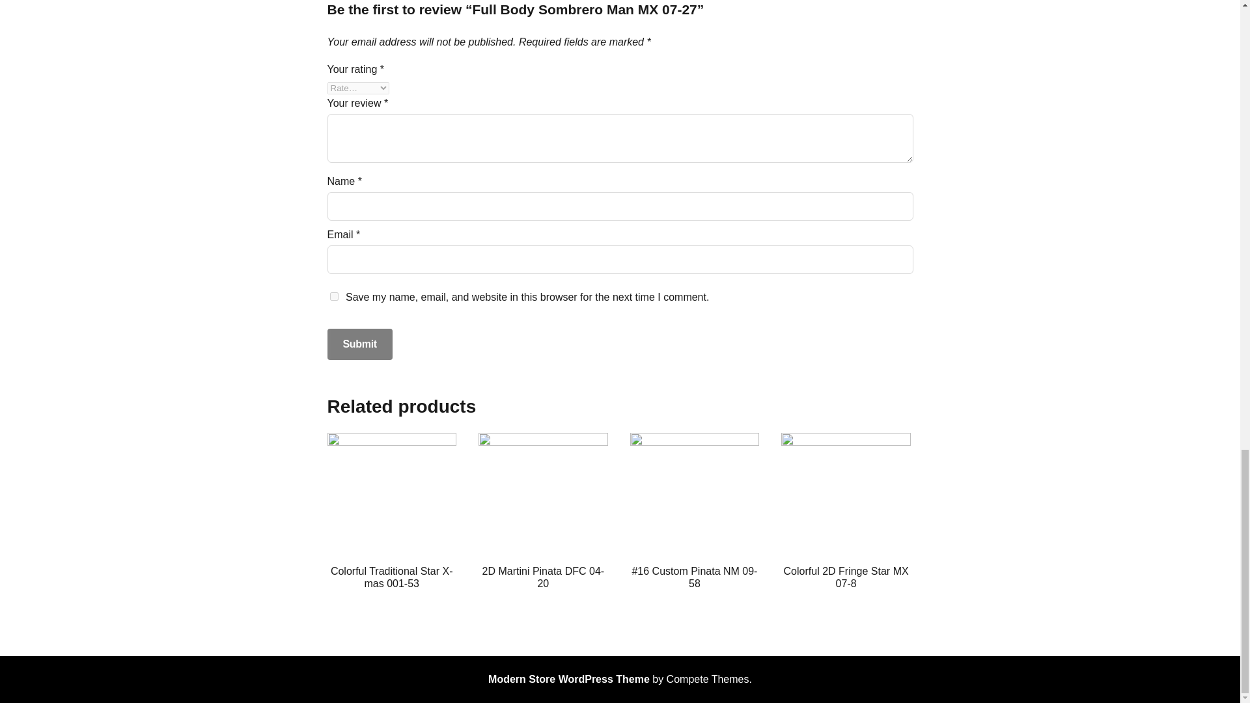  Describe the element at coordinates (569, 678) in the screenshot. I see `Modern Store WordPress Theme` at that location.